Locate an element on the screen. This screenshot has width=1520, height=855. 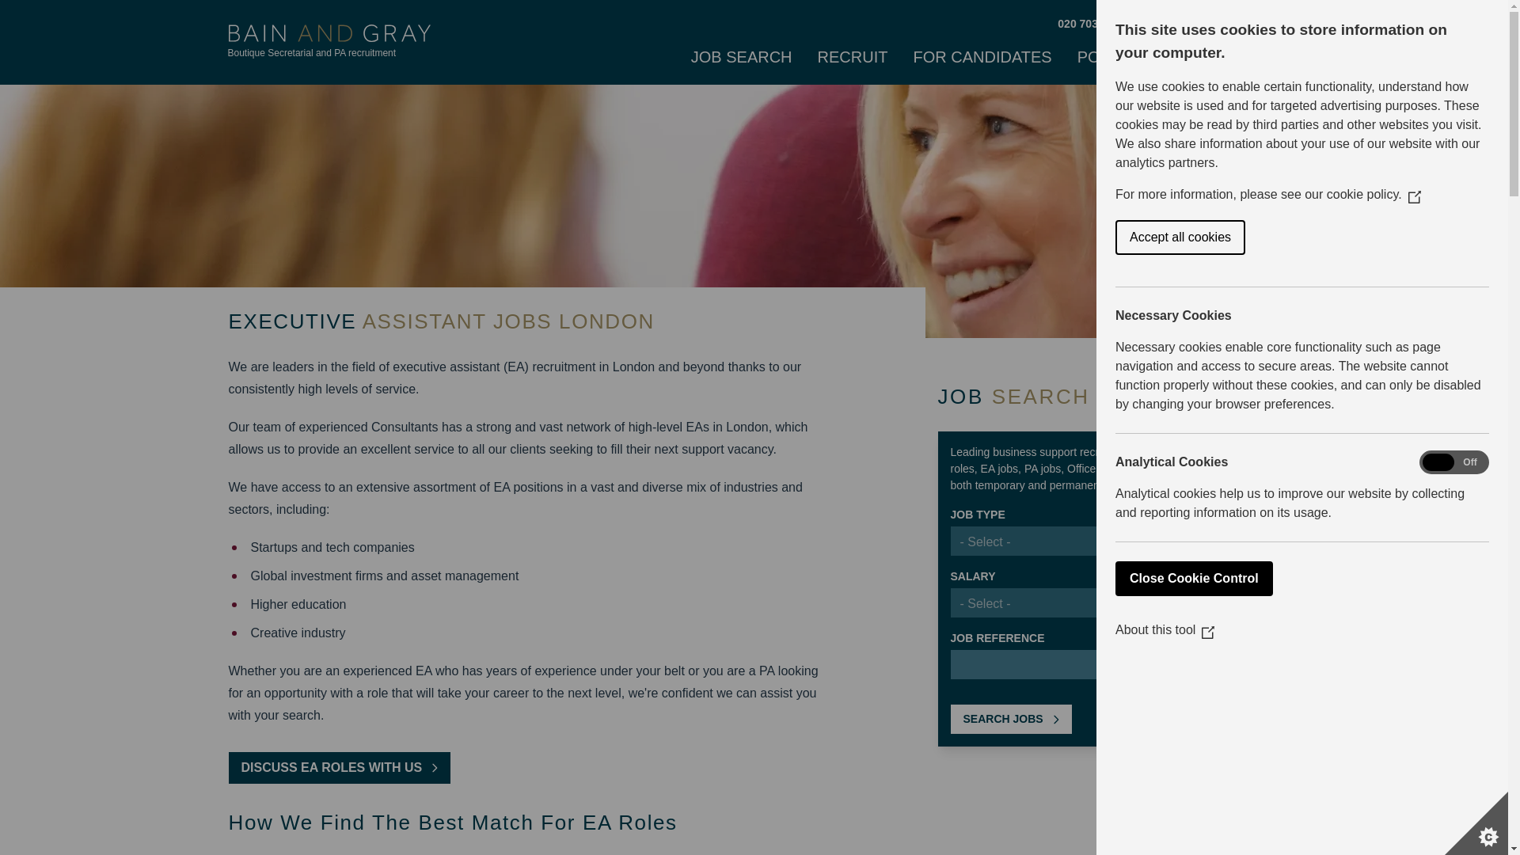
FOR CANDIDATES is located at coordinates (982, 59).